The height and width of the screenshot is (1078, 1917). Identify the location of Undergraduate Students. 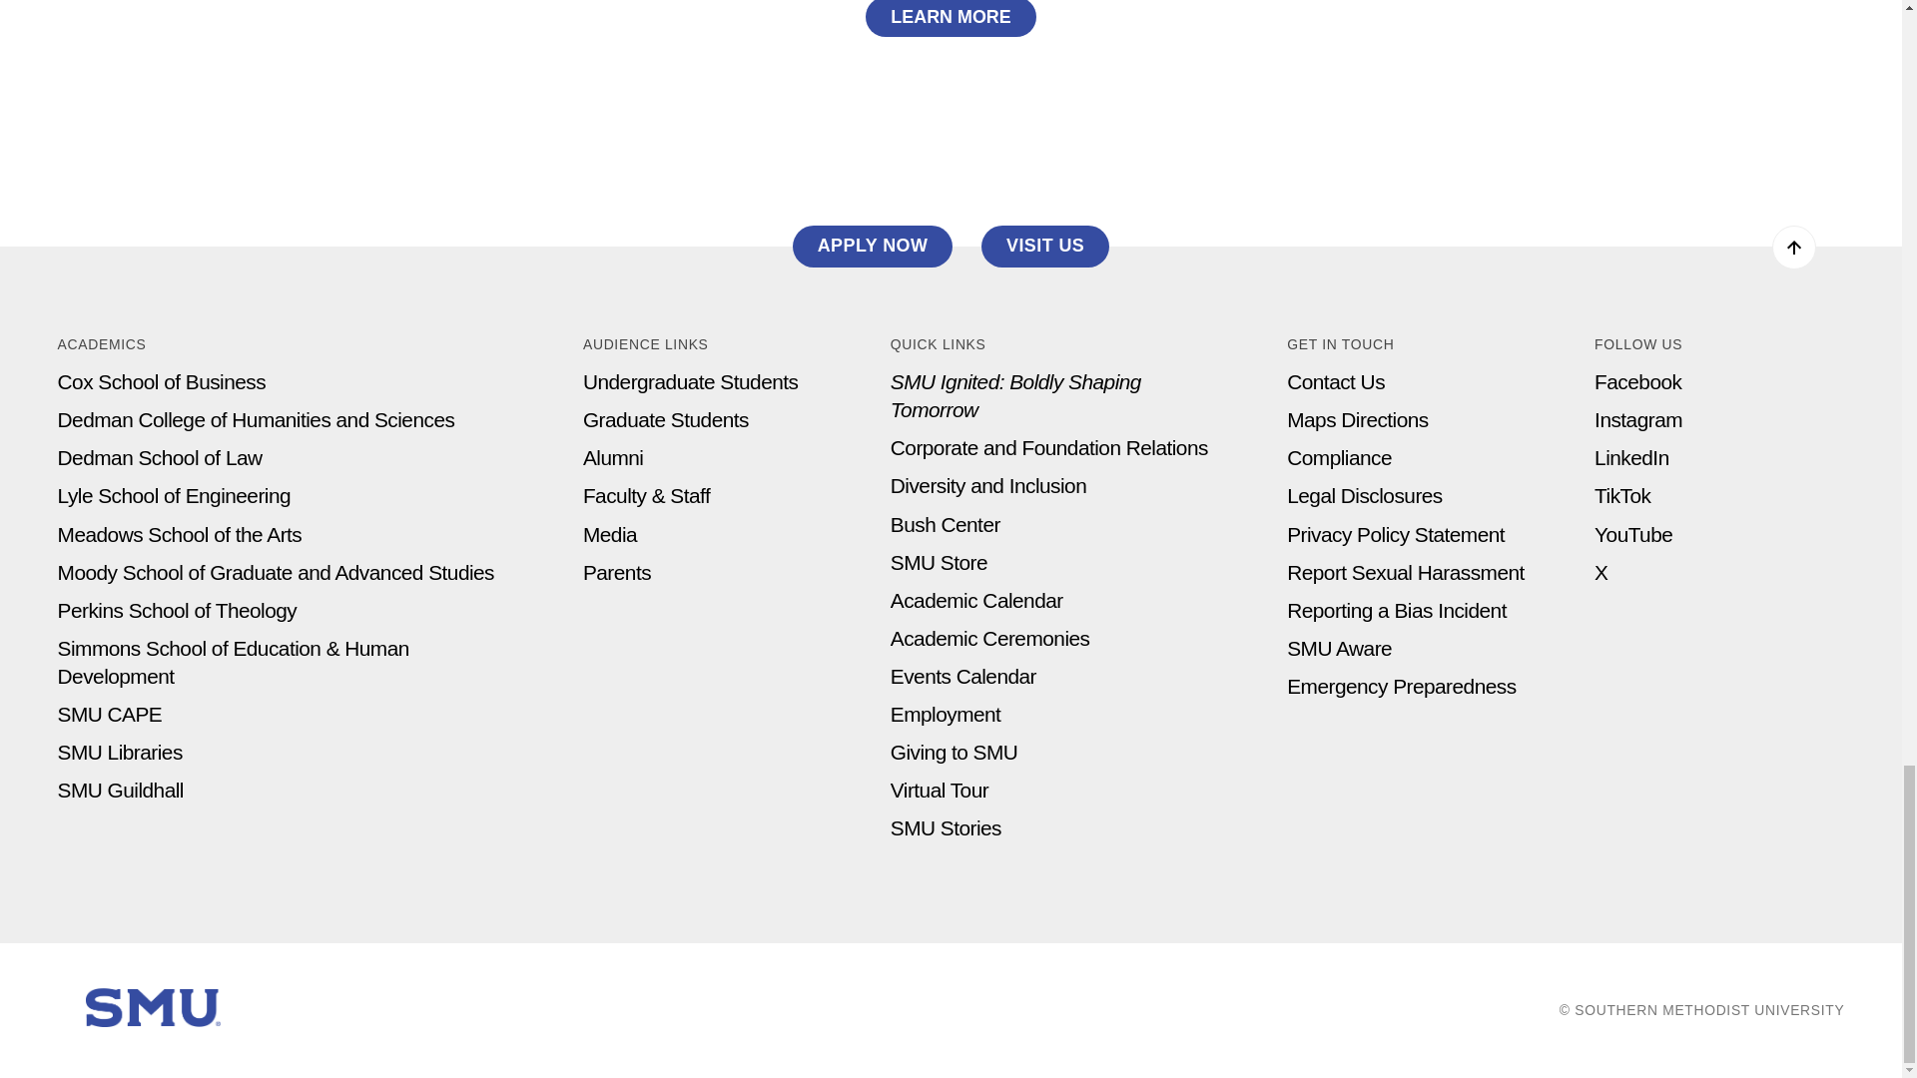
(691, 381).